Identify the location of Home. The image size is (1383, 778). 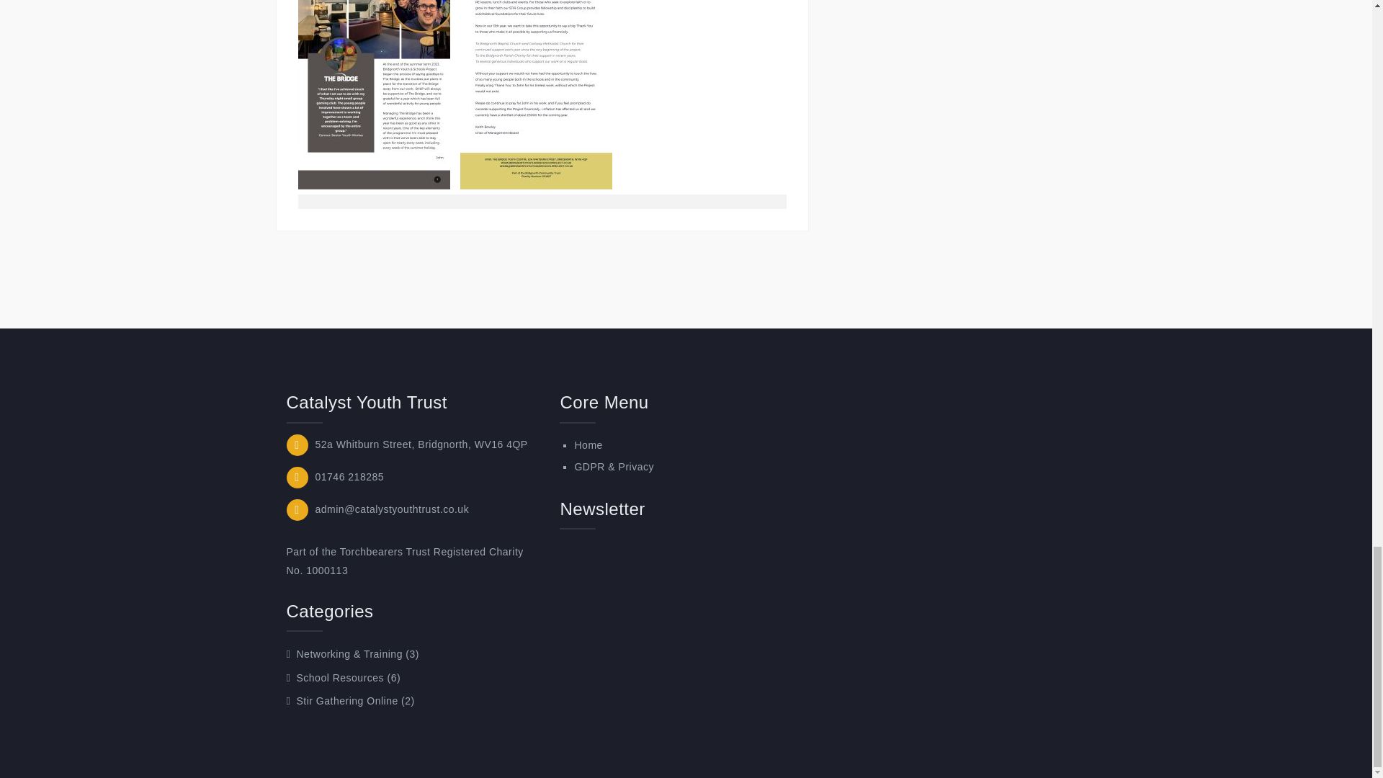
(588, 445).